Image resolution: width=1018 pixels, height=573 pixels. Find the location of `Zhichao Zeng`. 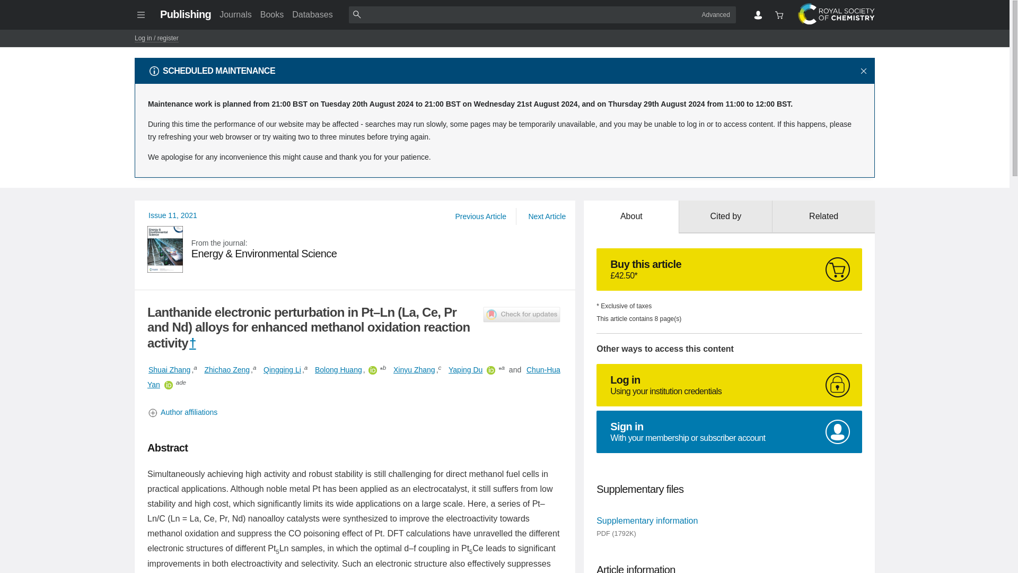

Zhichao Zeng is located at coordinates (226, 369).